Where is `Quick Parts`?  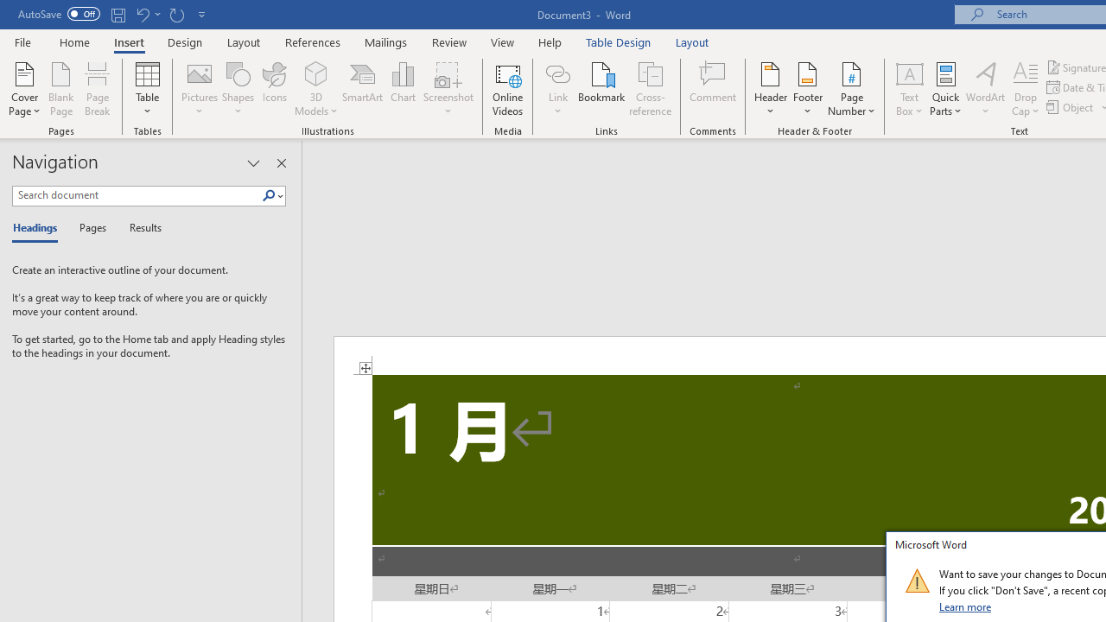 Quick Parts is located at coordinates (945, 88).